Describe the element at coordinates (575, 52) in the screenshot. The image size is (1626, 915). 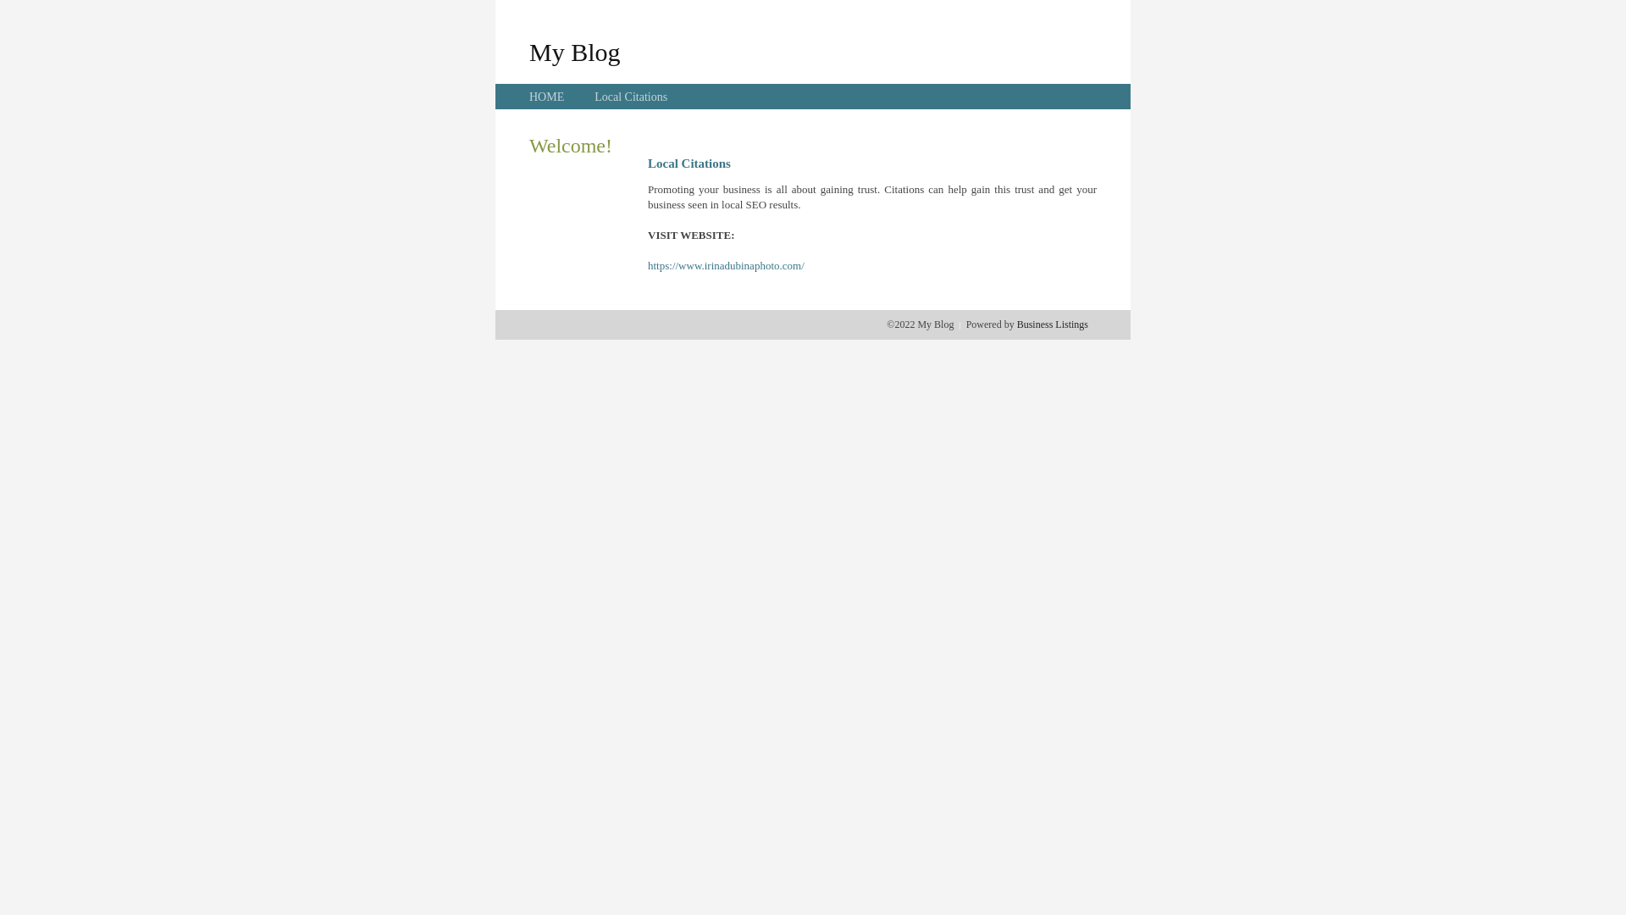
I see `My Blog` at that location.